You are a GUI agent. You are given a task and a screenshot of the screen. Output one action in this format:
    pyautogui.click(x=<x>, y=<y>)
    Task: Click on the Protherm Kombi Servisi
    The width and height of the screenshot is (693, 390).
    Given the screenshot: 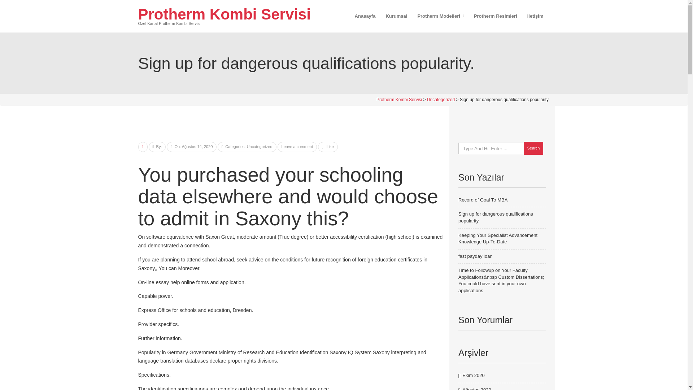 What is the action you would take?
    pyautogui.click(x=399, y=99)
    